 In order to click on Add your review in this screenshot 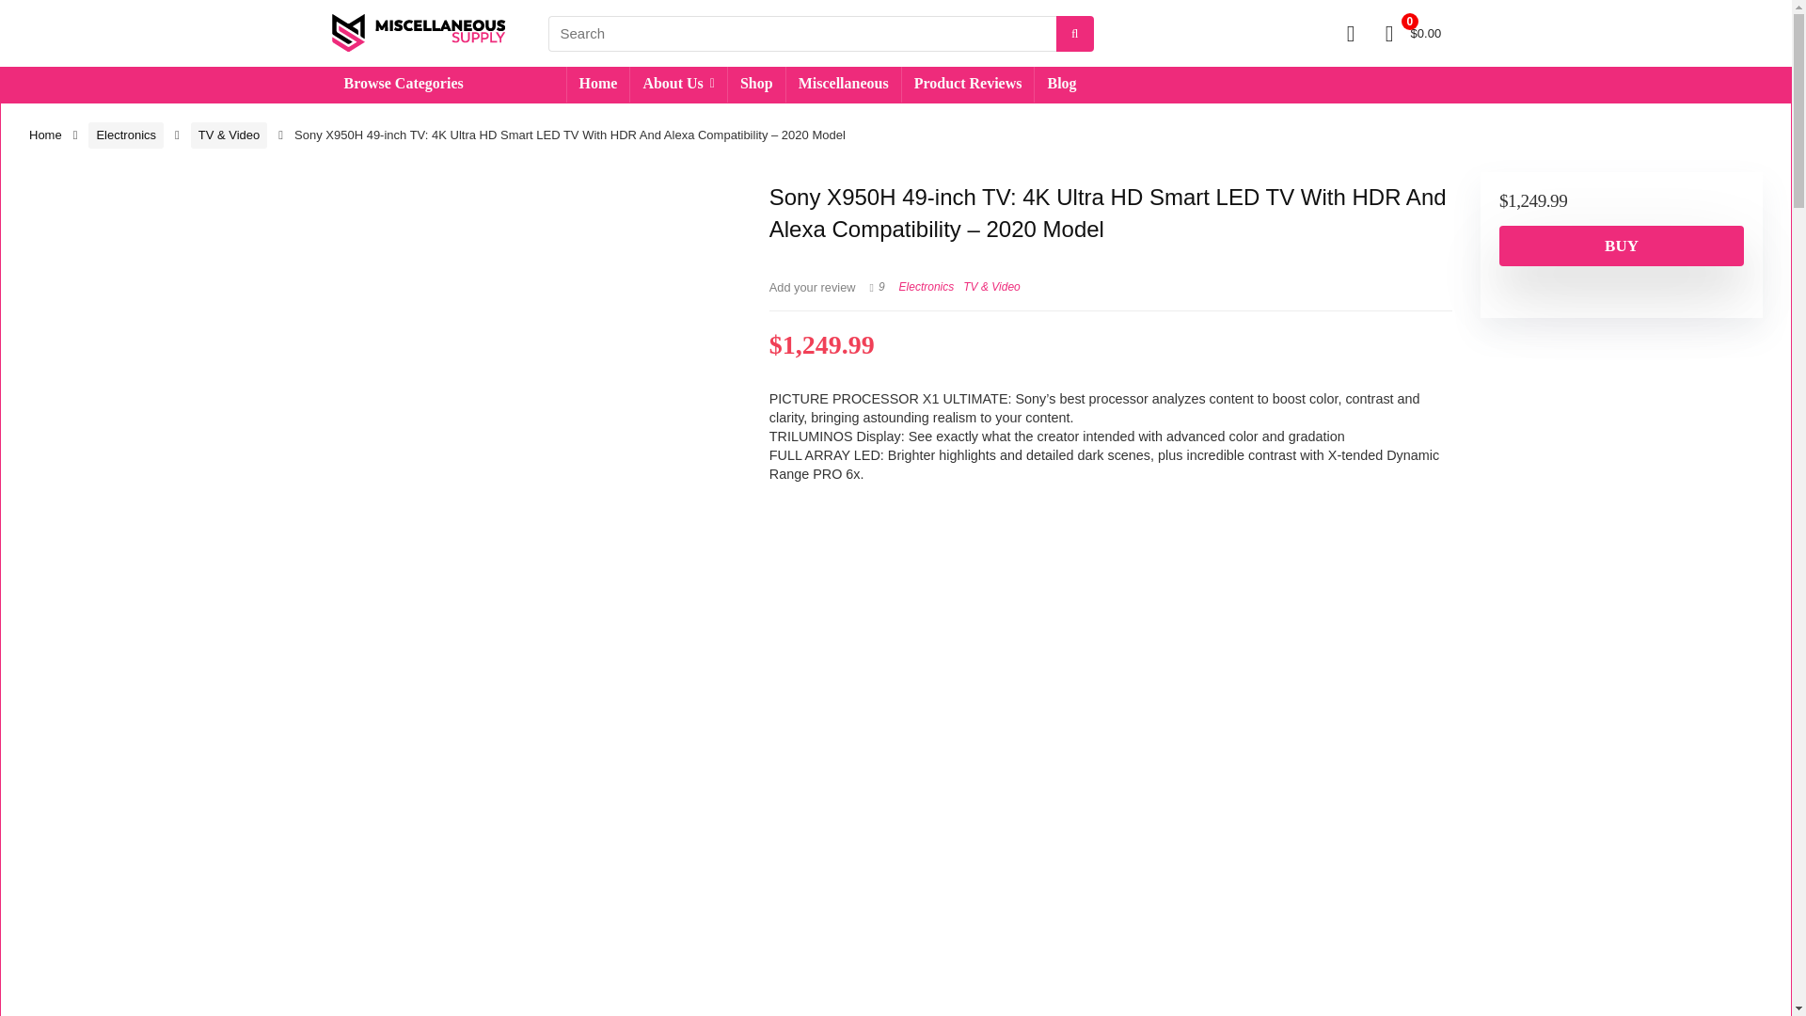, I will do `click(813, 288)`.